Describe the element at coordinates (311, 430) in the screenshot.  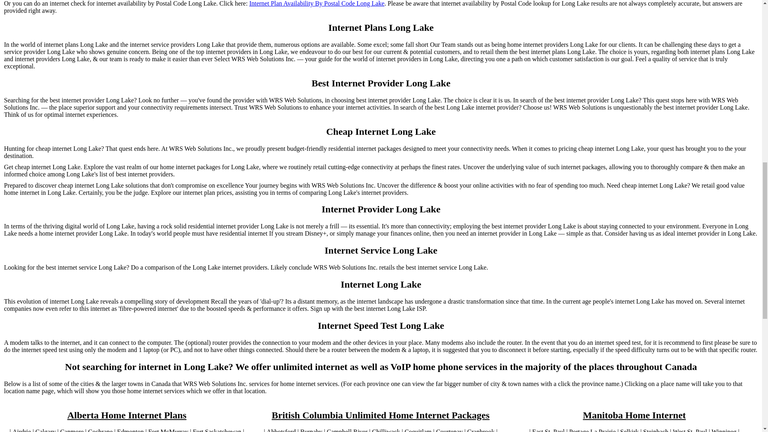
I see `Burnaby` at that location.